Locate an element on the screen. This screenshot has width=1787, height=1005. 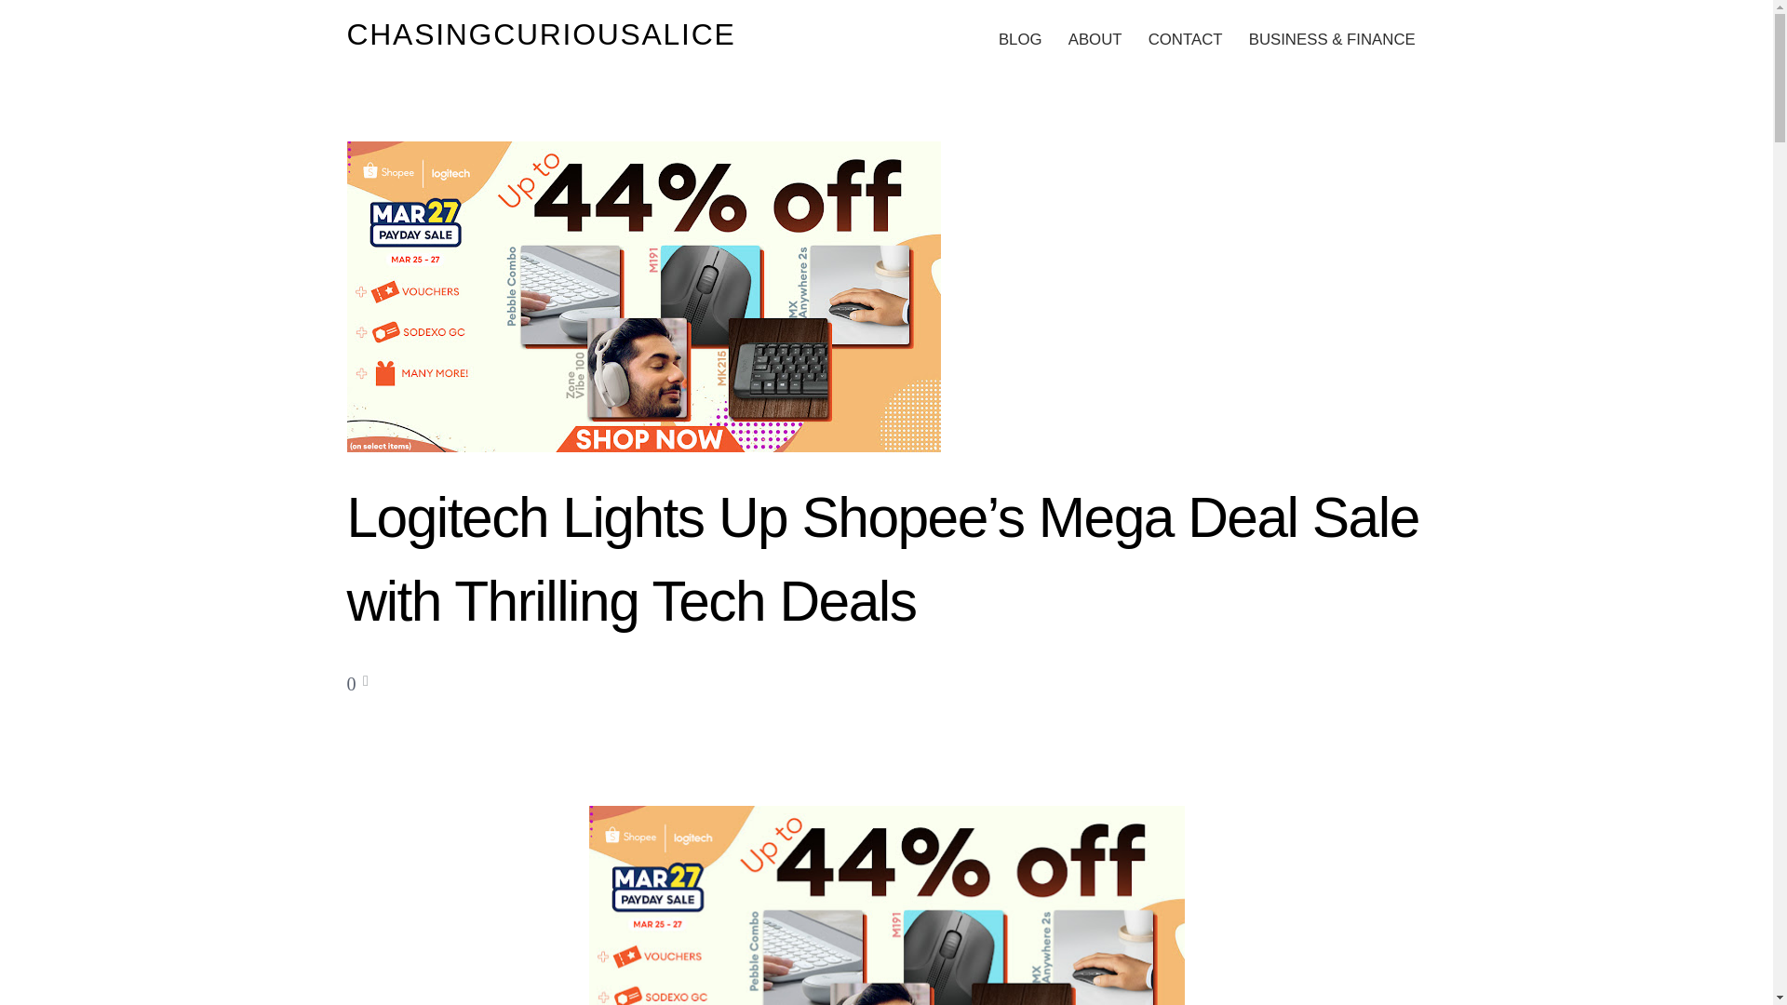
CHASINGCURIOUSALICE is located at coordinates (540, 34).